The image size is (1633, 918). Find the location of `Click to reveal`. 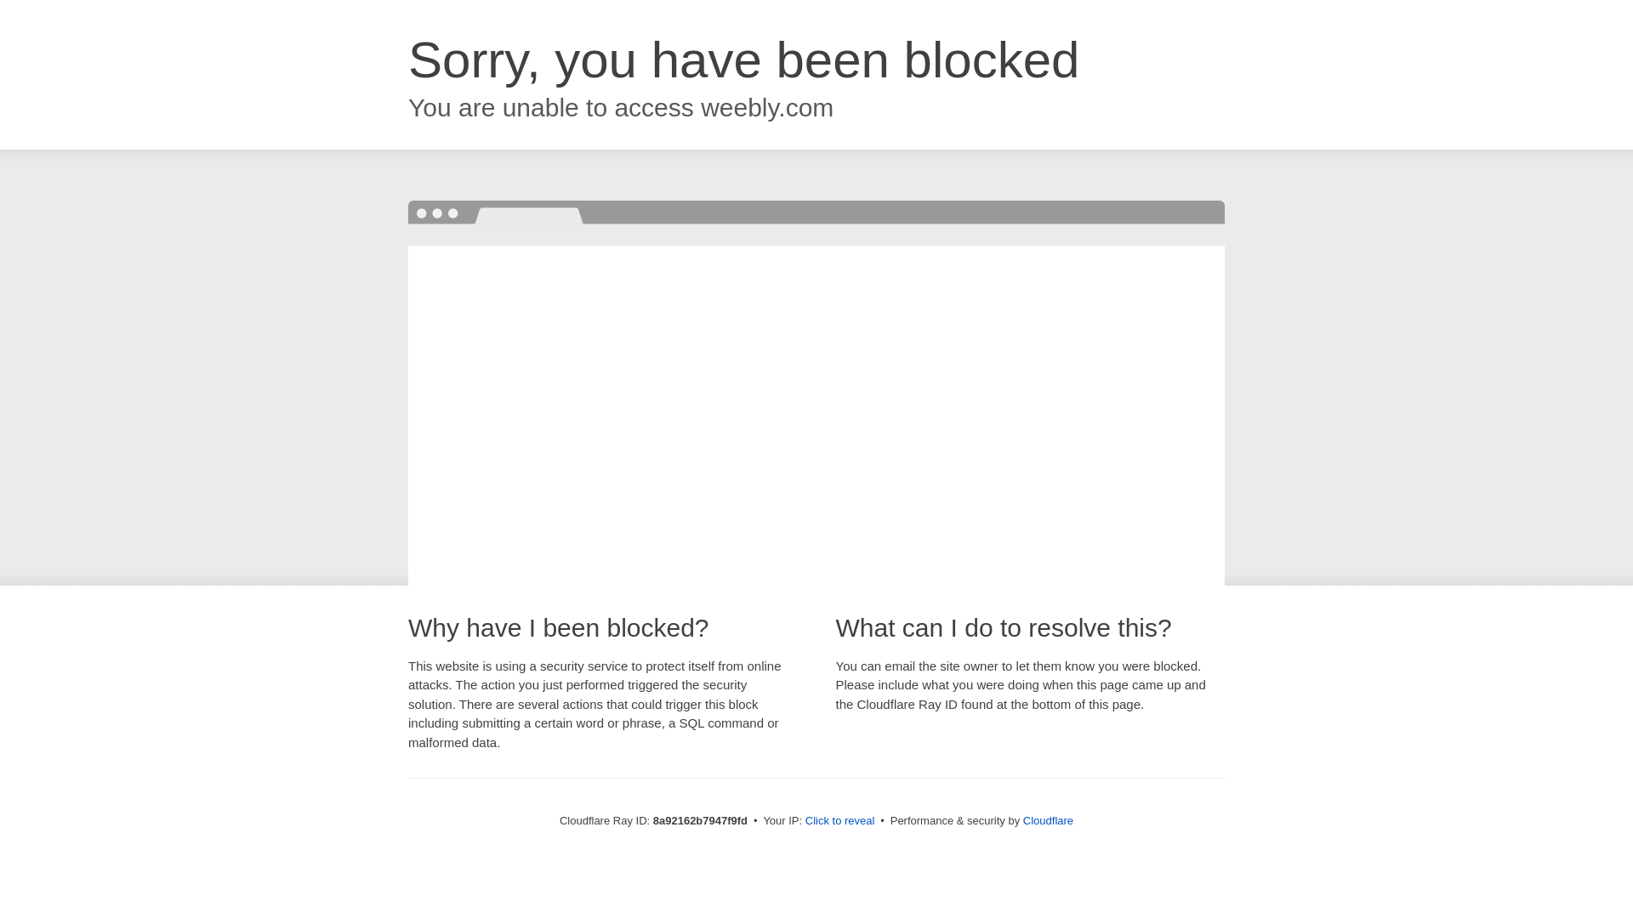

Click to reveal is located at coordinates (840, 821).